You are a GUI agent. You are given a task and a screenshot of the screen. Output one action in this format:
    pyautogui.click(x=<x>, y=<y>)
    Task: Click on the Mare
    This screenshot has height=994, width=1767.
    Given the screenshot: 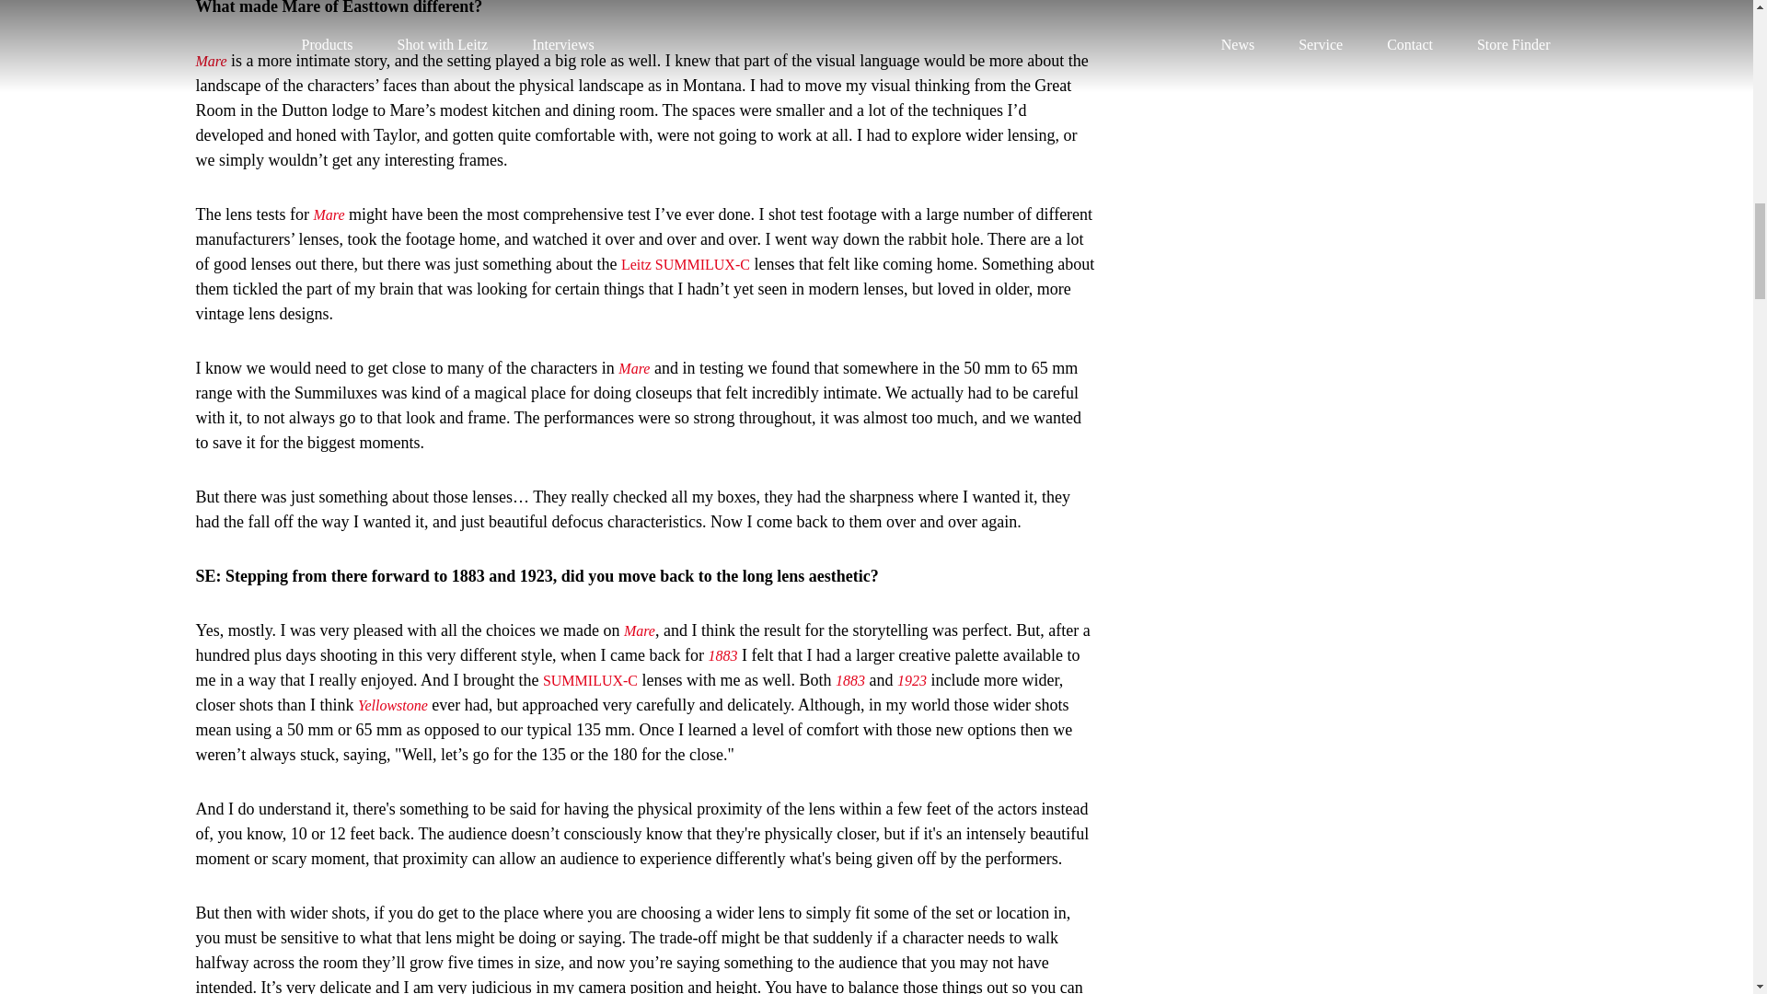 What is the action you would take?
    pyautogui.click(x=210, y=61)
    